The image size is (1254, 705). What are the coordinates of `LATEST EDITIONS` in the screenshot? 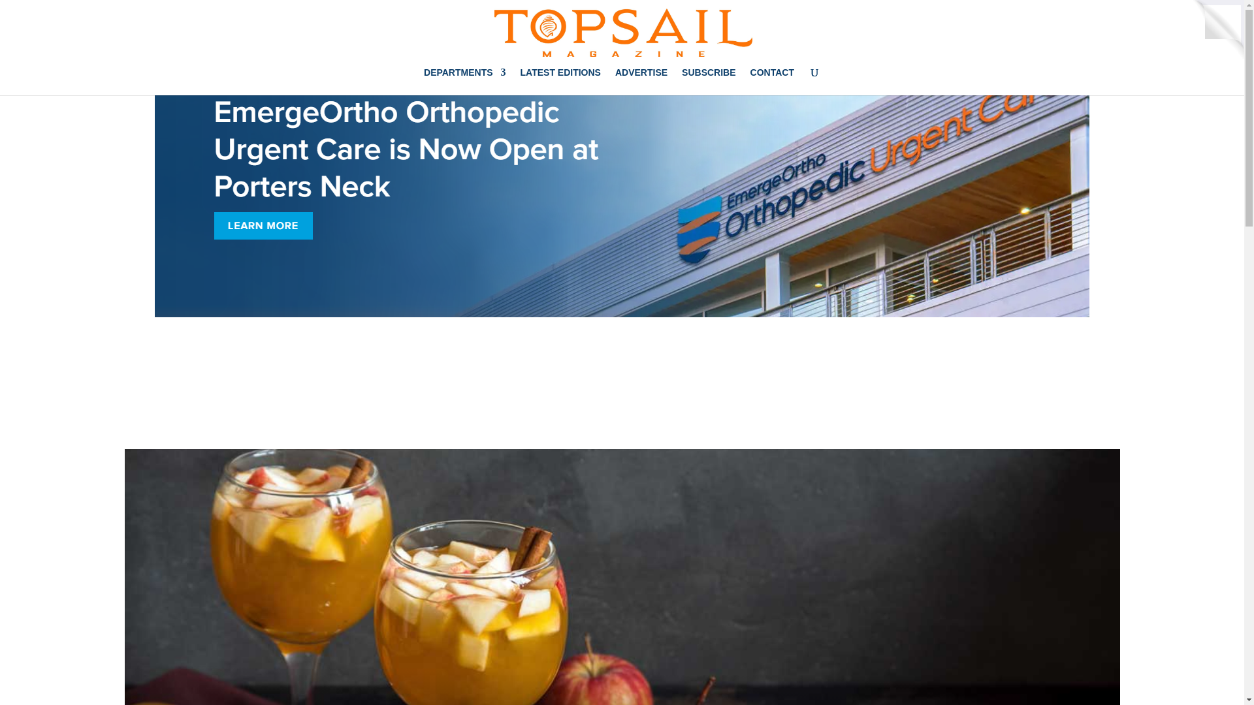 It's located at (560, 81).